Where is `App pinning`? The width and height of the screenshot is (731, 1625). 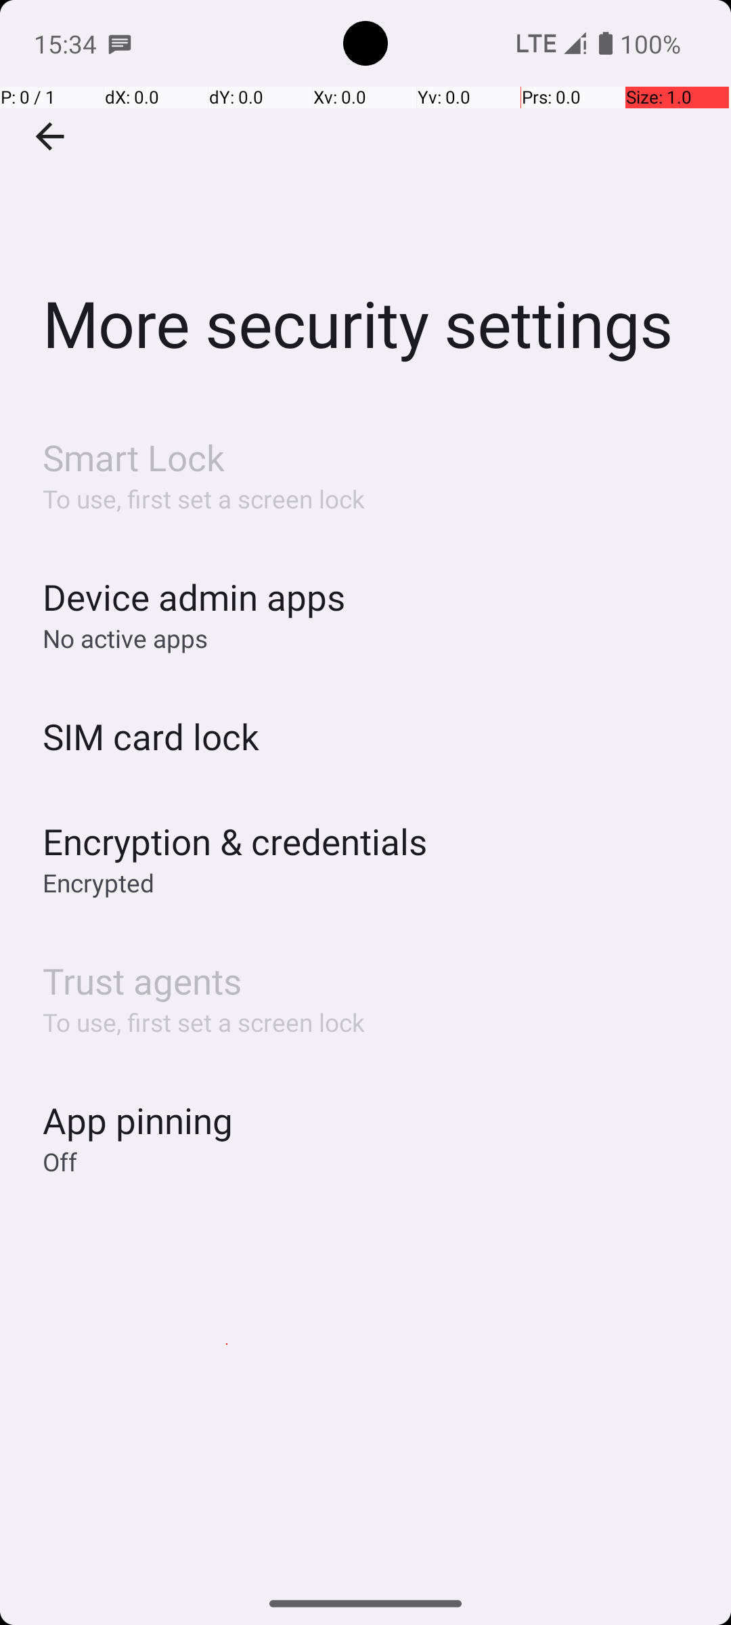
App pinning is located at coordinates (138, 1120).